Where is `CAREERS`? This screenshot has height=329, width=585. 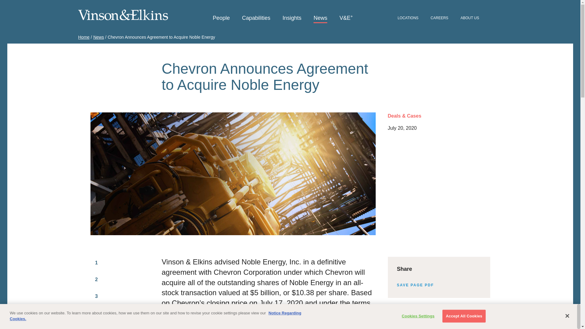 CAREERS is located at coordinates (439, 18).